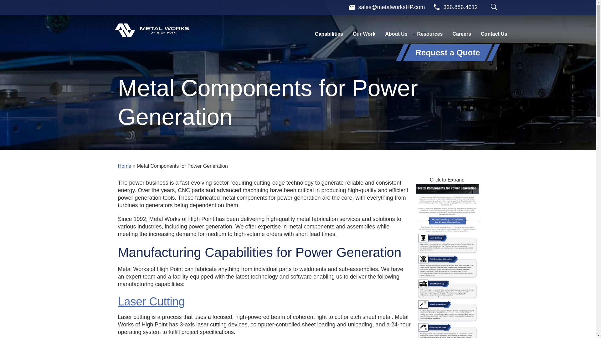 The height and width of the screenshot is (338, 601). What do you see at coordinates (461, 34) in the screenshot?
I see `Careers` at bounding box center [461, 34].